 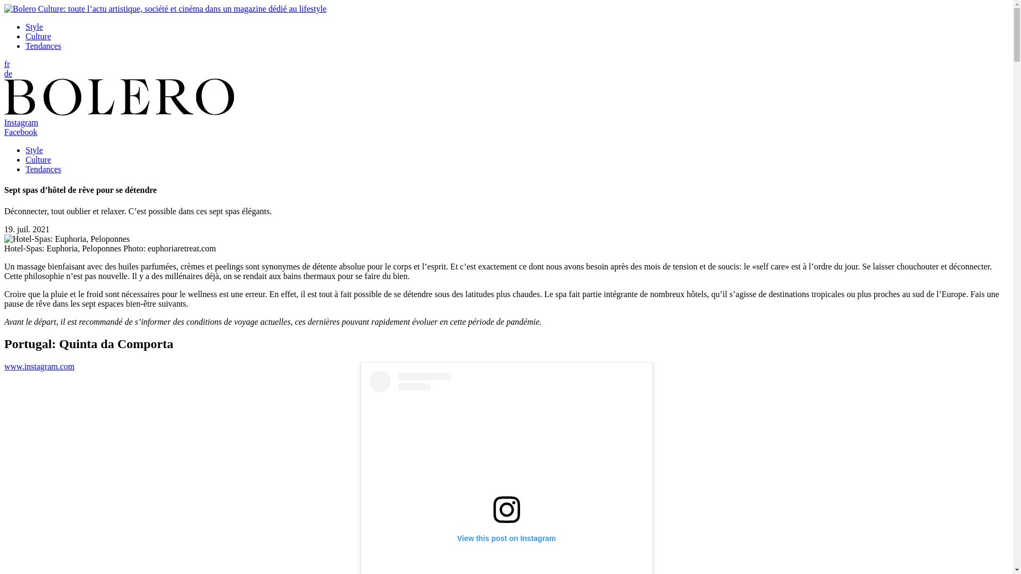 I want to click on Instagram, so click(x=21, y=122).